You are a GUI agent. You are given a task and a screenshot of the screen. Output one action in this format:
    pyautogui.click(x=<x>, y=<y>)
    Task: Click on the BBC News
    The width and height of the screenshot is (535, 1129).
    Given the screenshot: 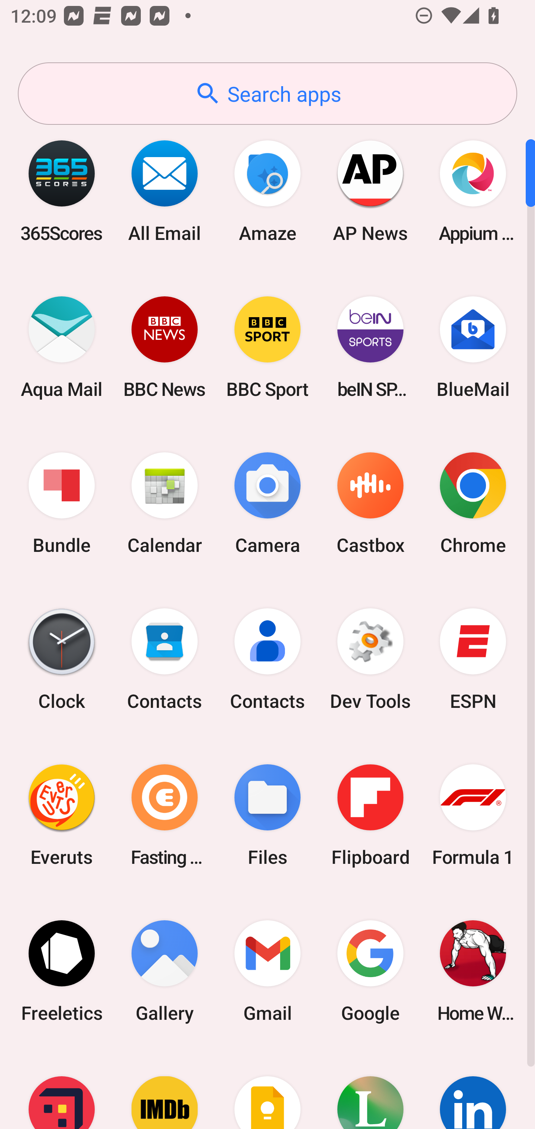 What is the action you would take?
    pyautogui.click(x=165, y=347)
    